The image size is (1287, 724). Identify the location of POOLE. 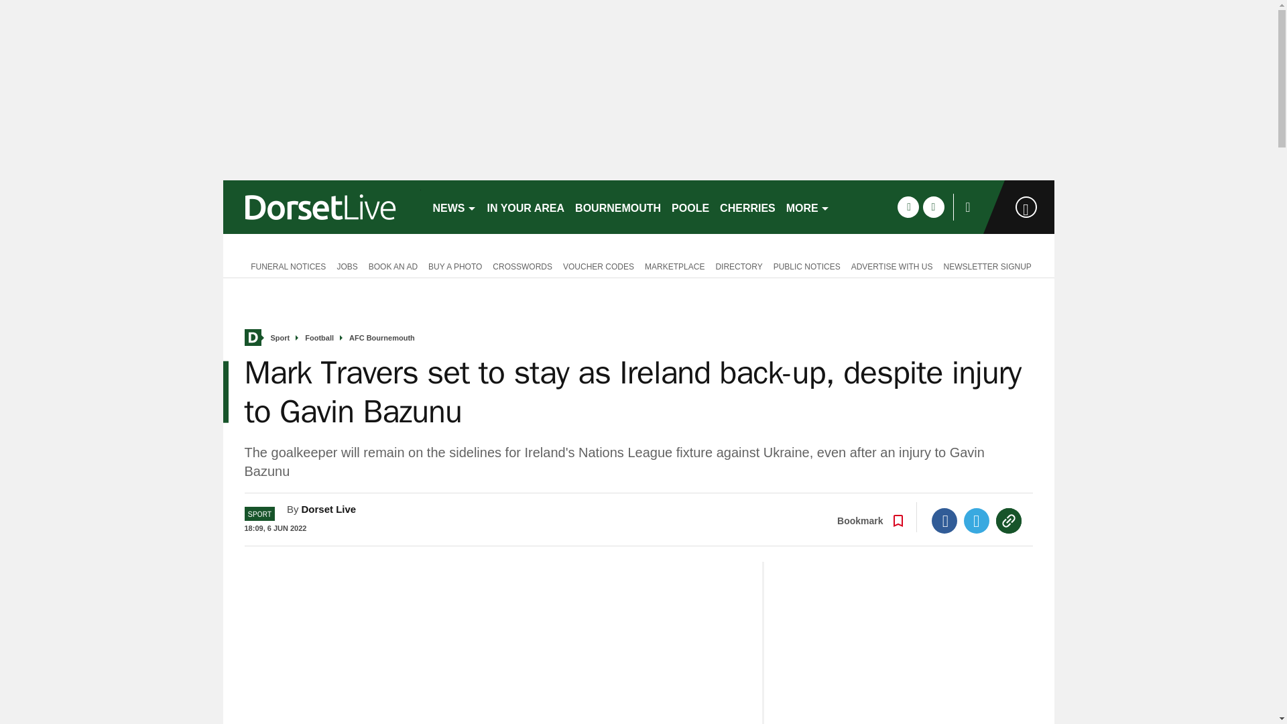
(690, 206).